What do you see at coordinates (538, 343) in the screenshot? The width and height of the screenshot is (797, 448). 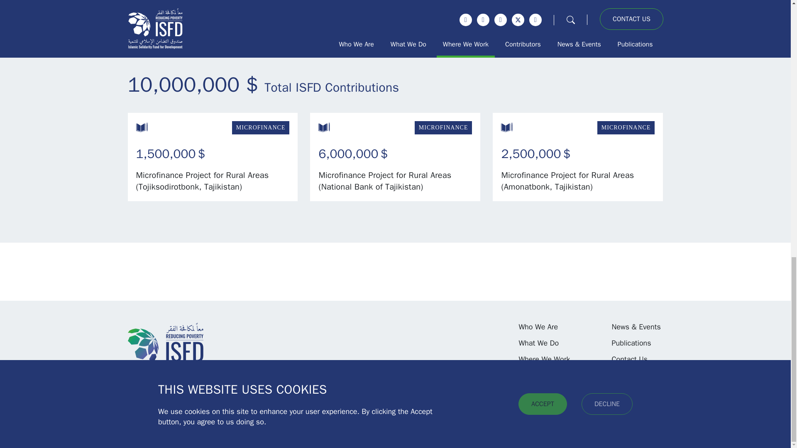 I see `What We Do` at bounding box center [538, 343].